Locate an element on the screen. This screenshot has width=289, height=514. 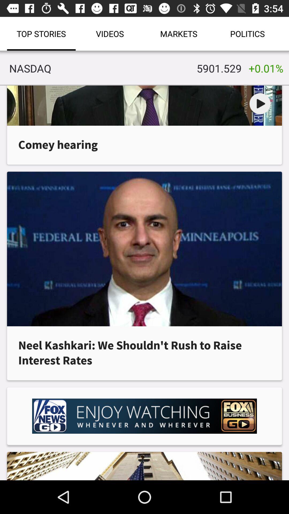
go to advertising partner is located at coordinates (144, 416).